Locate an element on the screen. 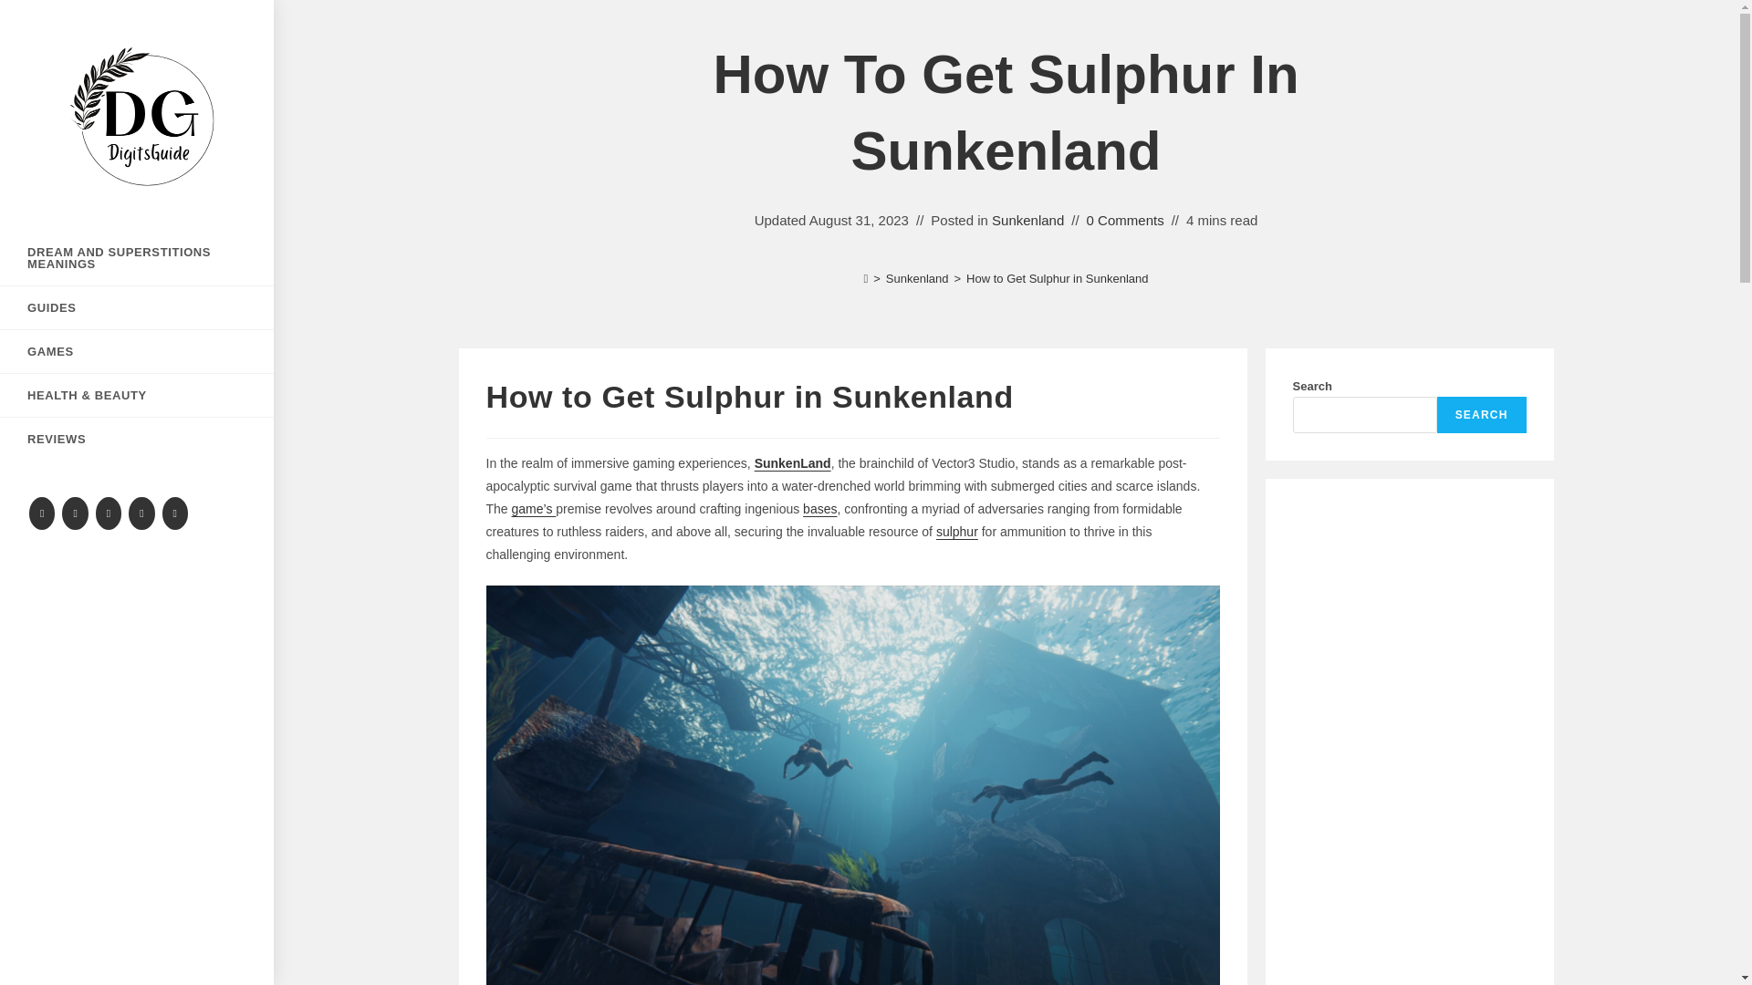 This screenshot has height=985, width=1752. sulphur is located at coordinates (956, 531).